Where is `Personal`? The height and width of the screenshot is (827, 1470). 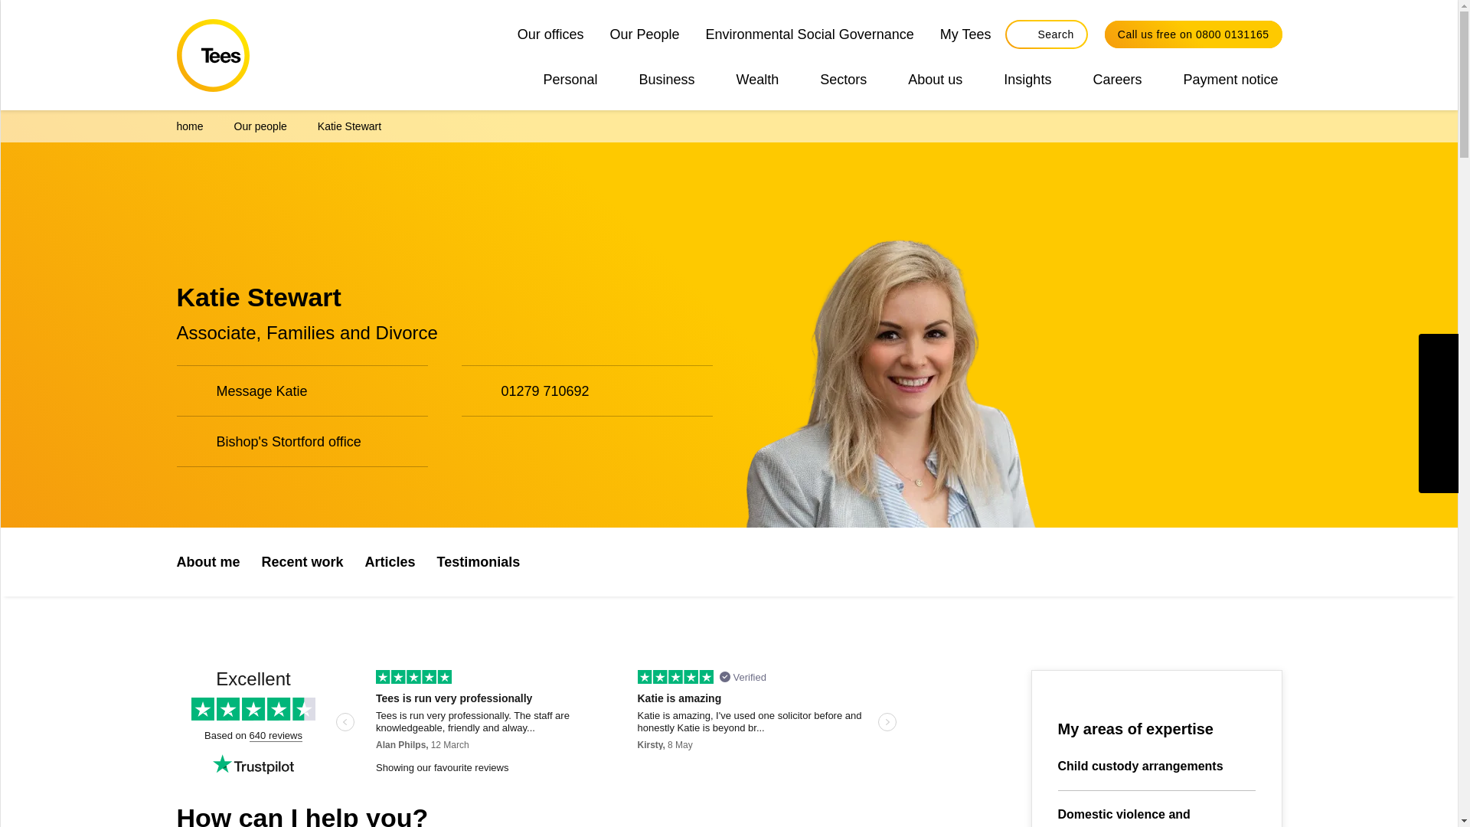 Personal is located at coordinates (570, 79).